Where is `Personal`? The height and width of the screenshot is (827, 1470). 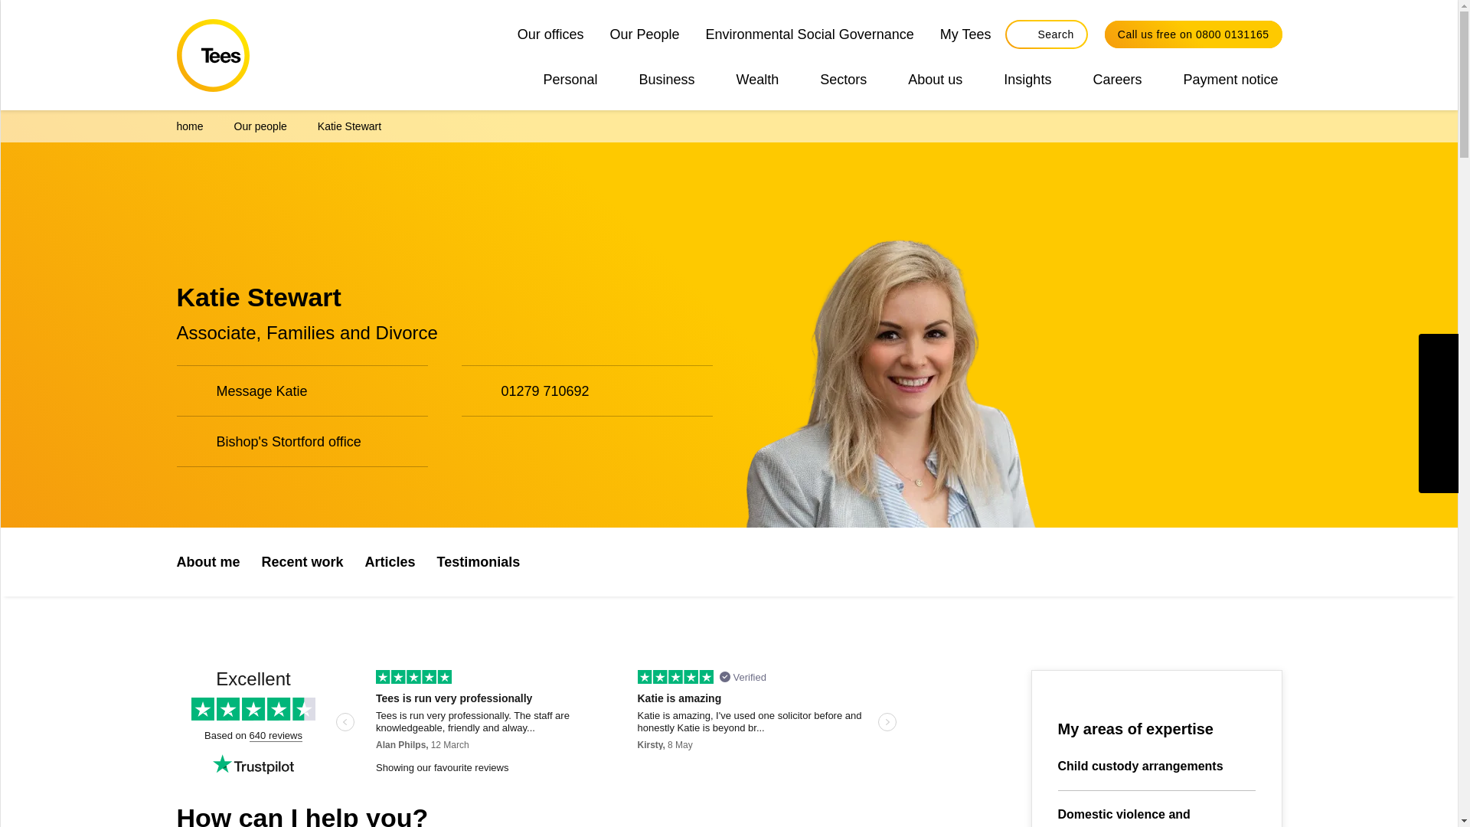 Personal is located at coordinates (570, 79).